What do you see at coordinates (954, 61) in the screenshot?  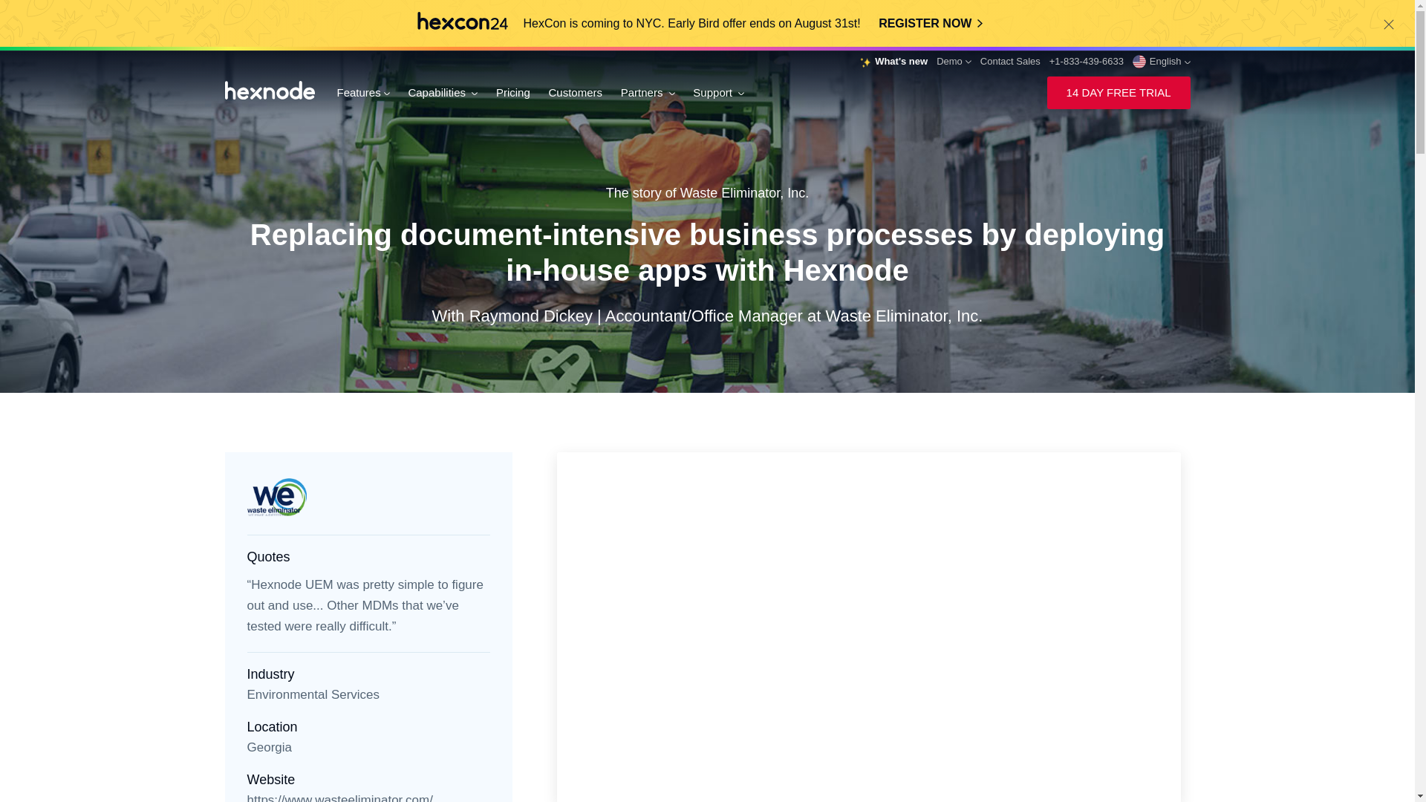 I see `Demo` at bounding box center [954, 61].